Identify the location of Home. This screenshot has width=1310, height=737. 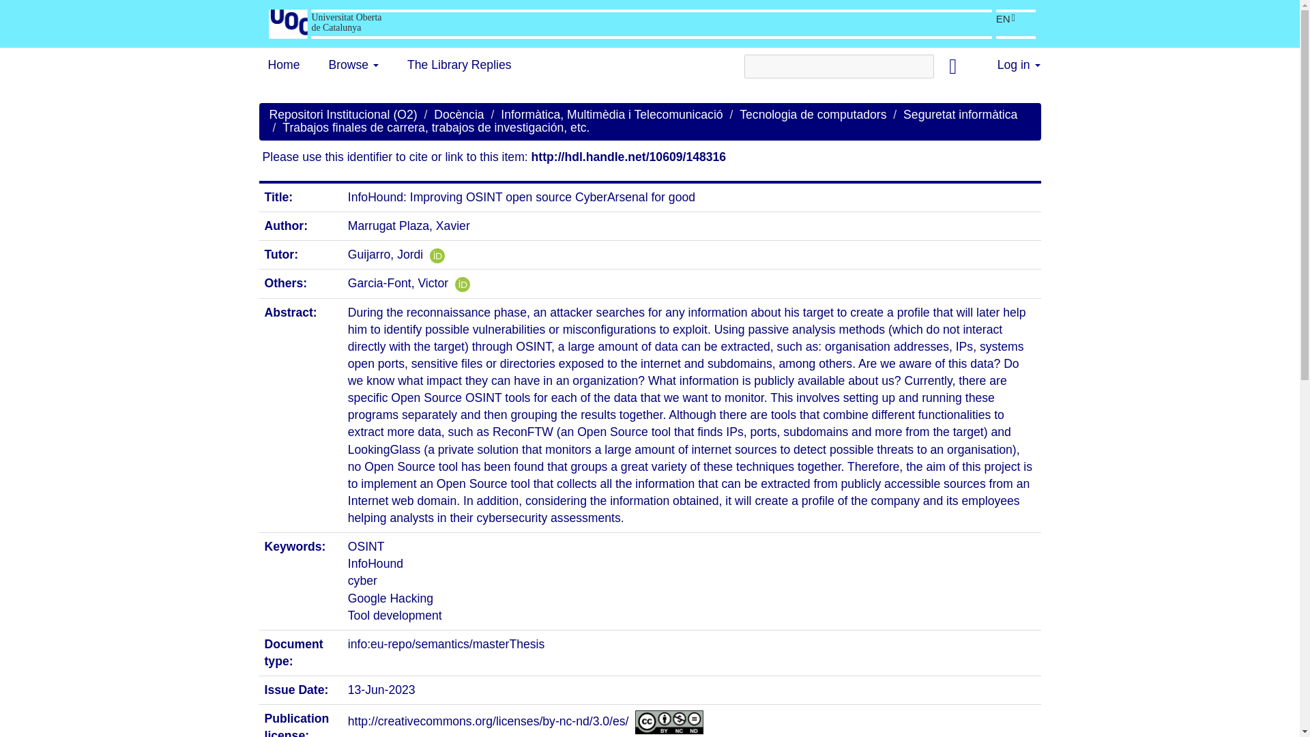
(284, 64).